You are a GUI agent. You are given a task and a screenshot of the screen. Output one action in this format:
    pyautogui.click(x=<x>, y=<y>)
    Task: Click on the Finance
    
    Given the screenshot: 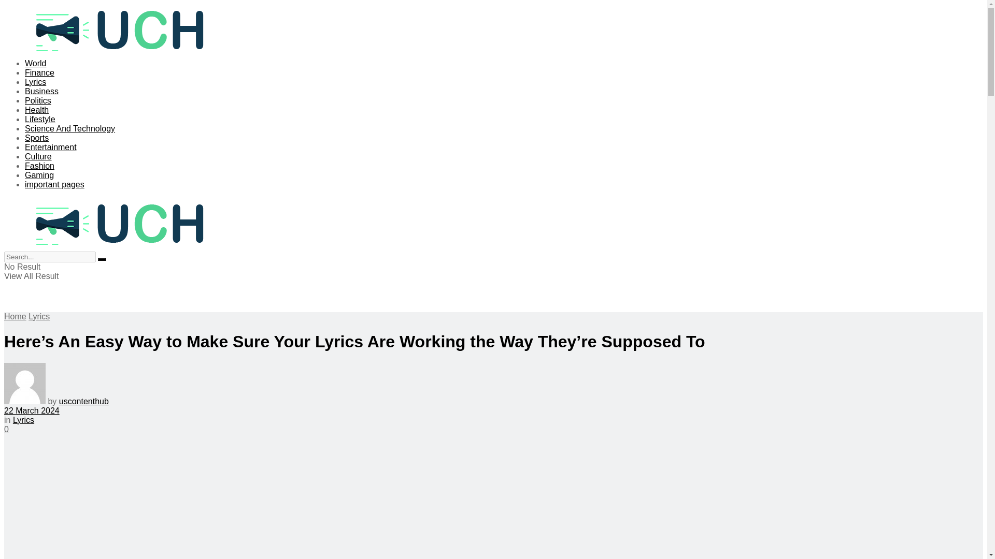 What is the action you would take?
    pyautogui.click(x=39, y=72)
    